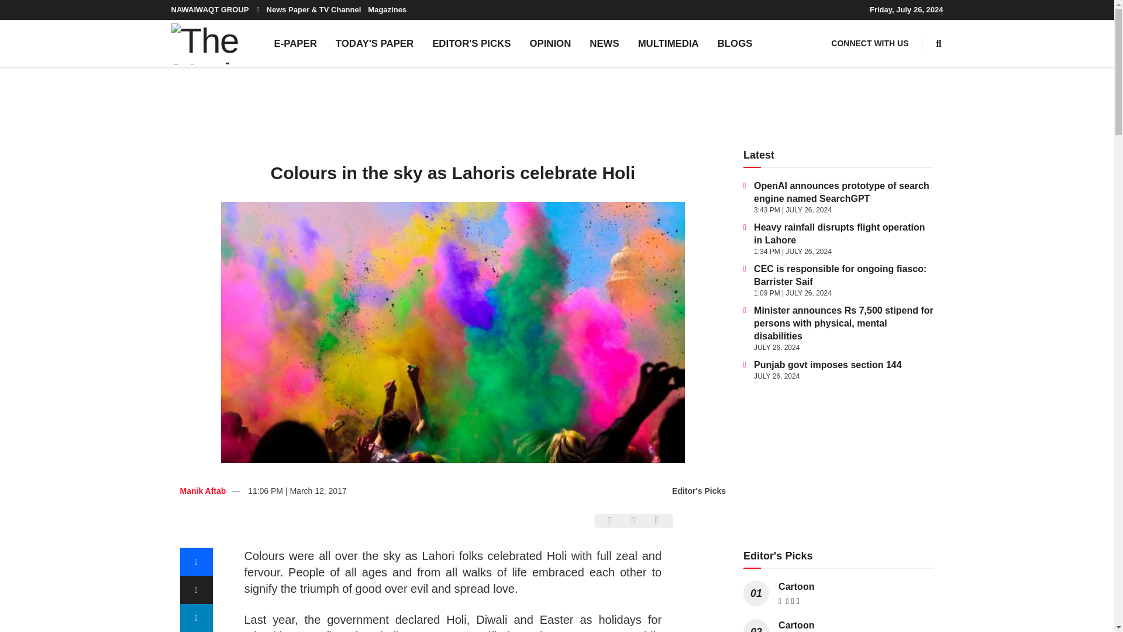 The height and width of the screenshot is (632, 1123). Describe the element at coordinates (604, 43) in the screenshot. I see `NEWS` at that location.